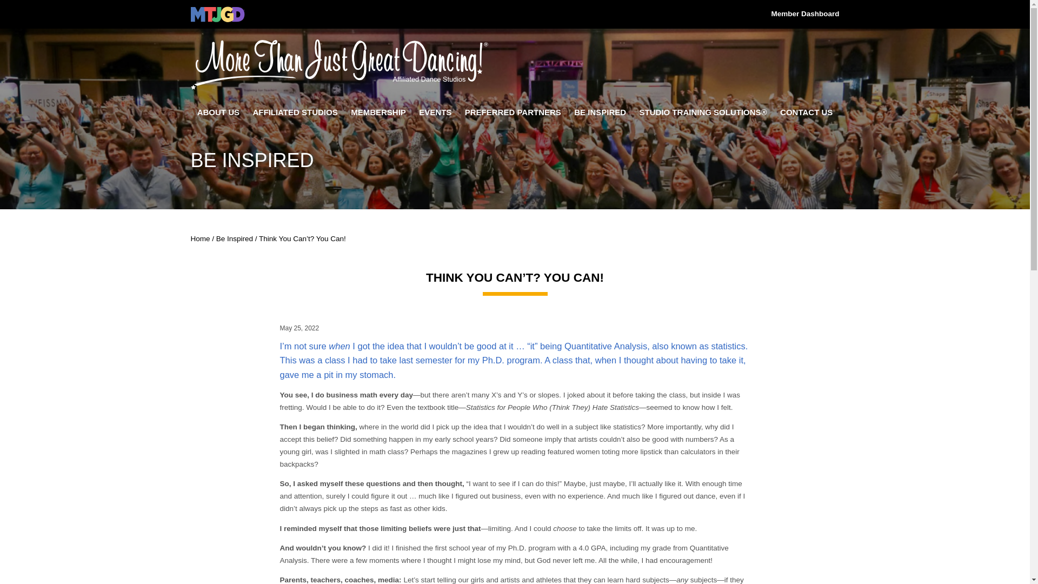 This screenshot has width=1038, height=584. Describe the element at coordinates (435, 115) in the screenshot. I see `EVENTS` at that location.